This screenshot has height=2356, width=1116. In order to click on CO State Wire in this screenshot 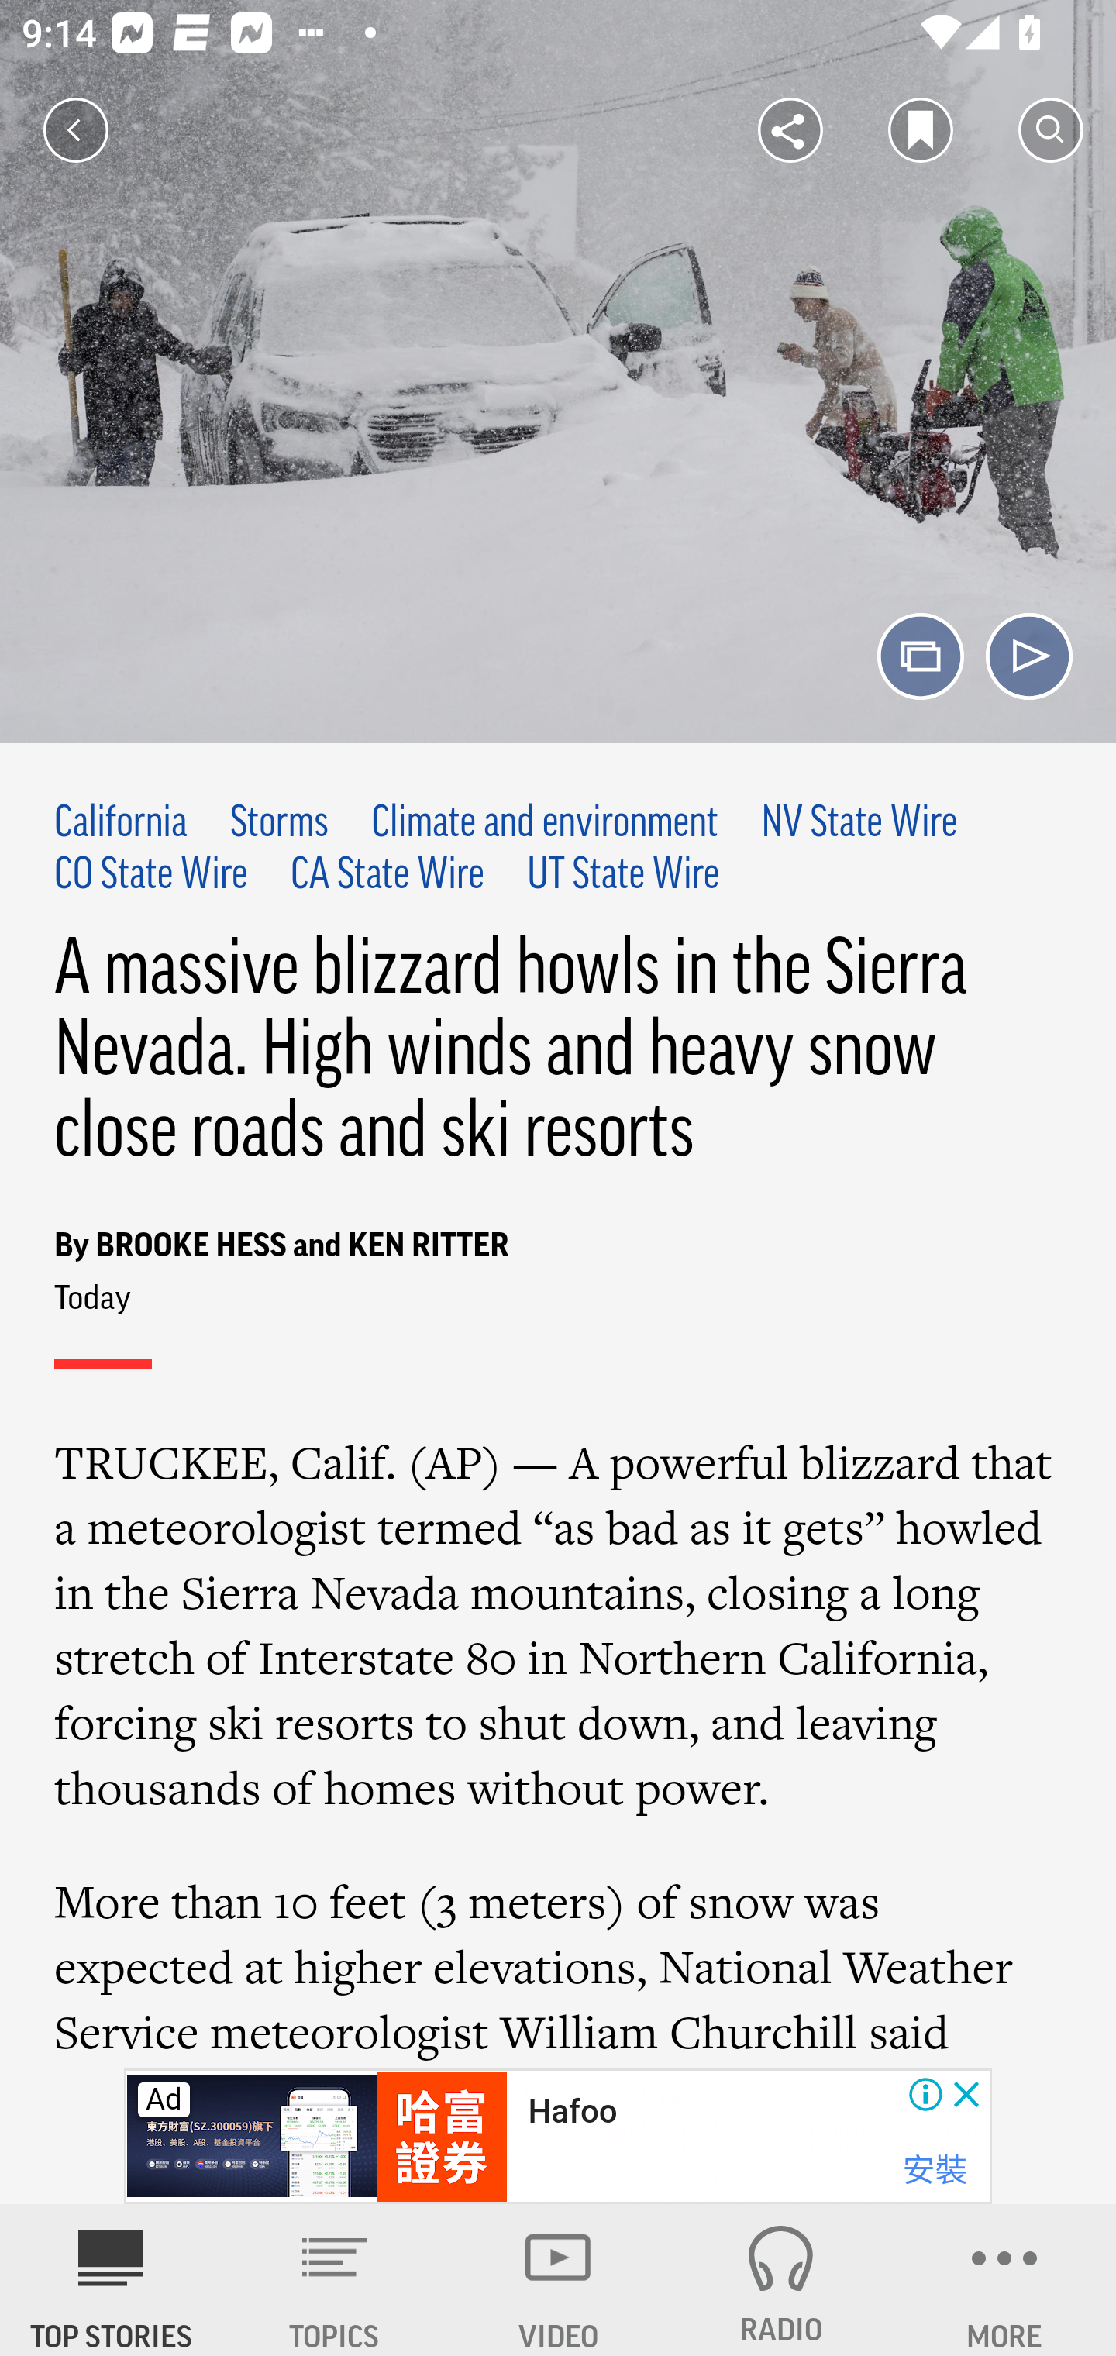, I will do `click(152, 875)`.